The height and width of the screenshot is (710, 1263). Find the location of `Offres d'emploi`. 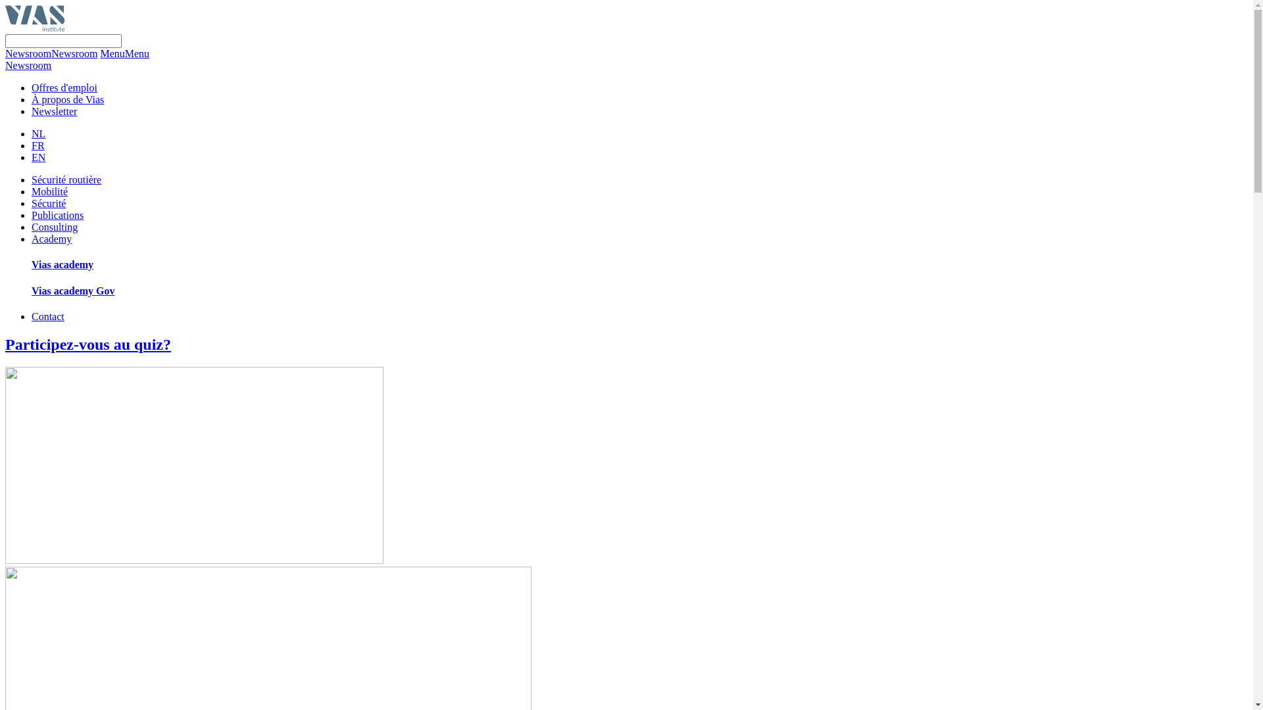

Offres d'emploi is located at coordinates (64, 88).